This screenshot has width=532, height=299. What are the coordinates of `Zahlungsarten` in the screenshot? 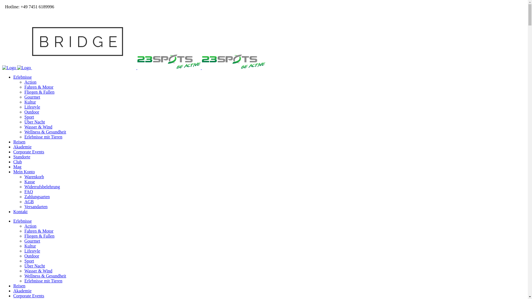 It's located at (37, 197).